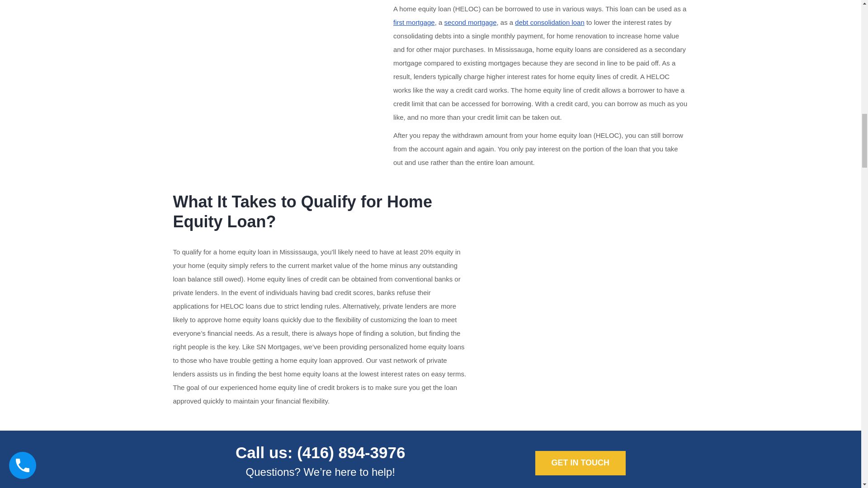 The height and width of the screenshot is (488, 868). I want to click on debt consolidation loan, so click(549, 23).